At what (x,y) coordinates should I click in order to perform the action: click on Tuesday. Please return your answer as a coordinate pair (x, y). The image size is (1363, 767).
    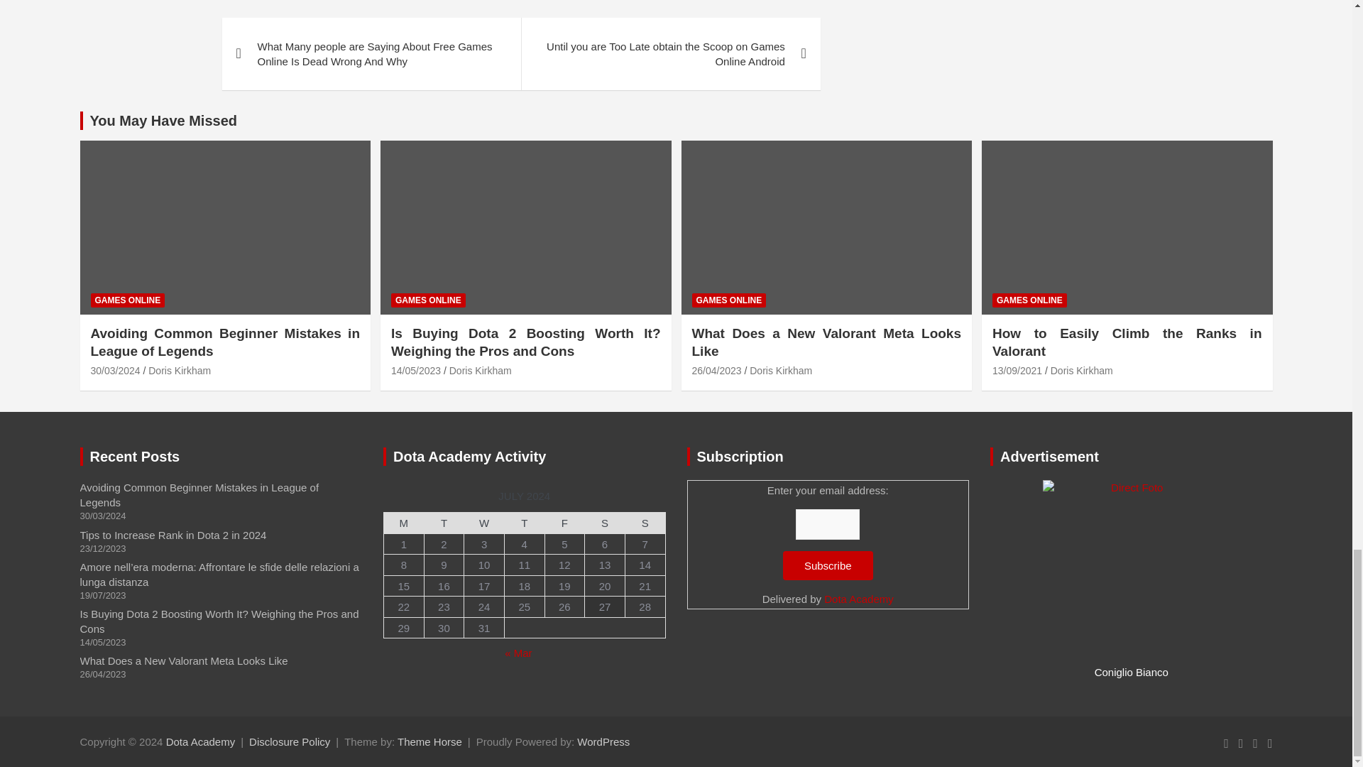
    Looking at the image, I should click on (444, 523).